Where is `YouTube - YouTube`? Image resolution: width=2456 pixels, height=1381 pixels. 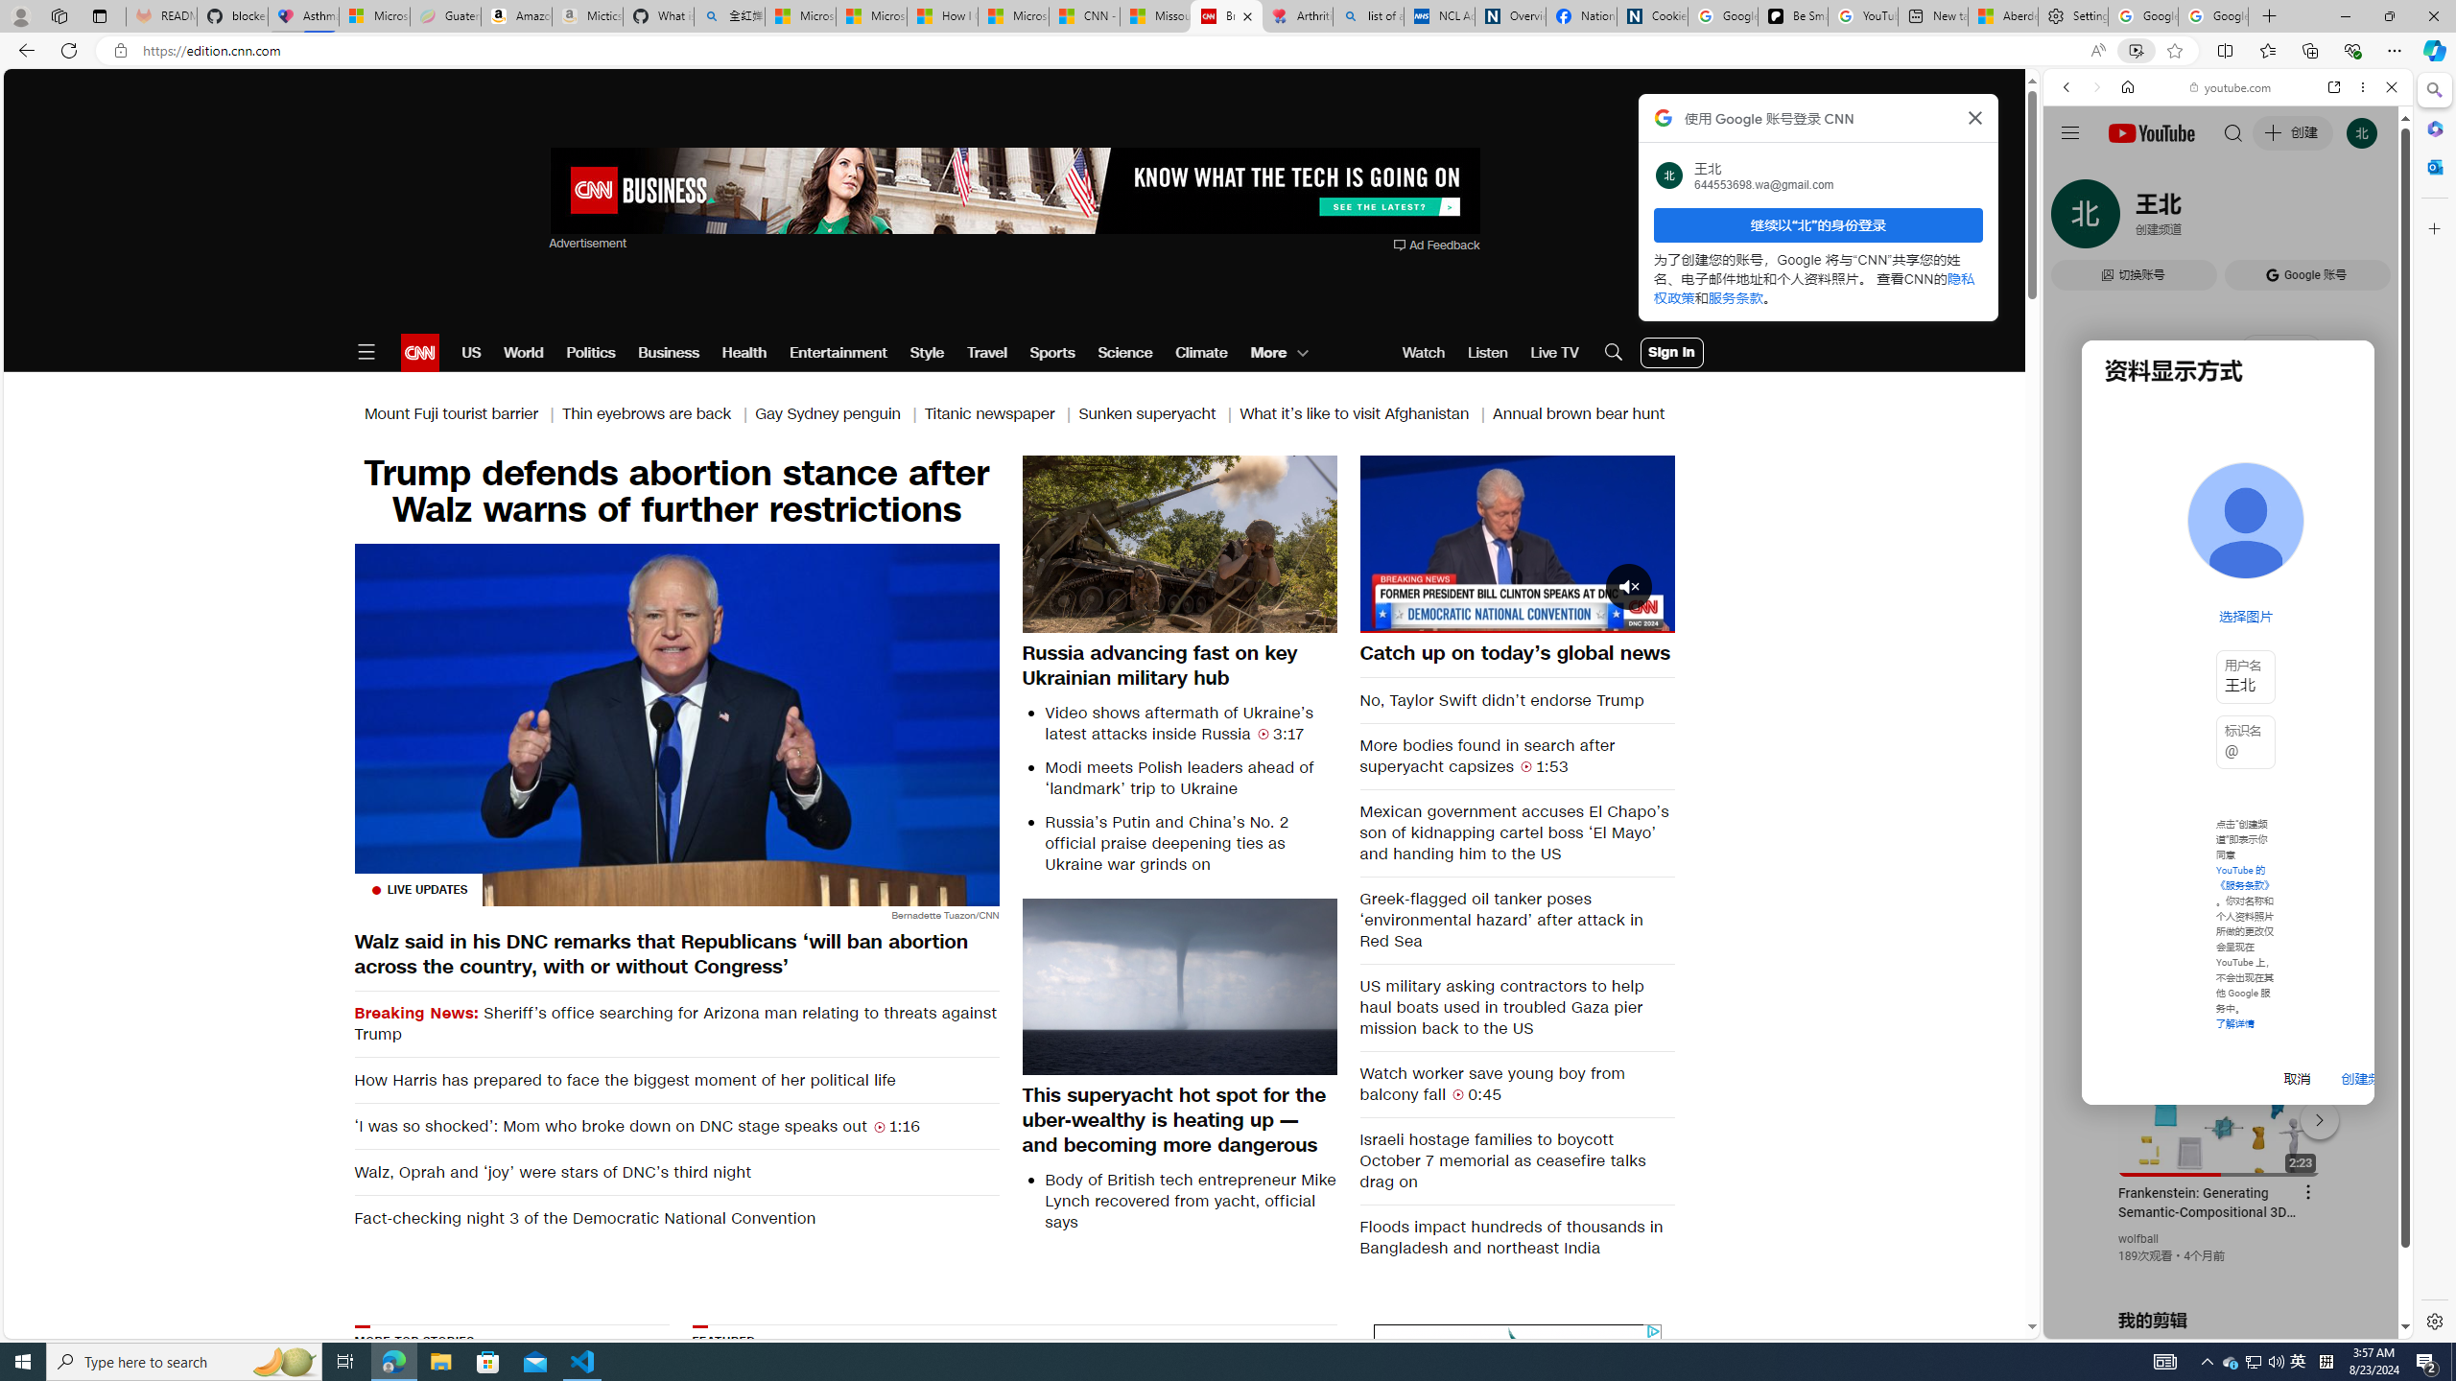 YouTube - YouTube is located at coordinates (2220, 946).